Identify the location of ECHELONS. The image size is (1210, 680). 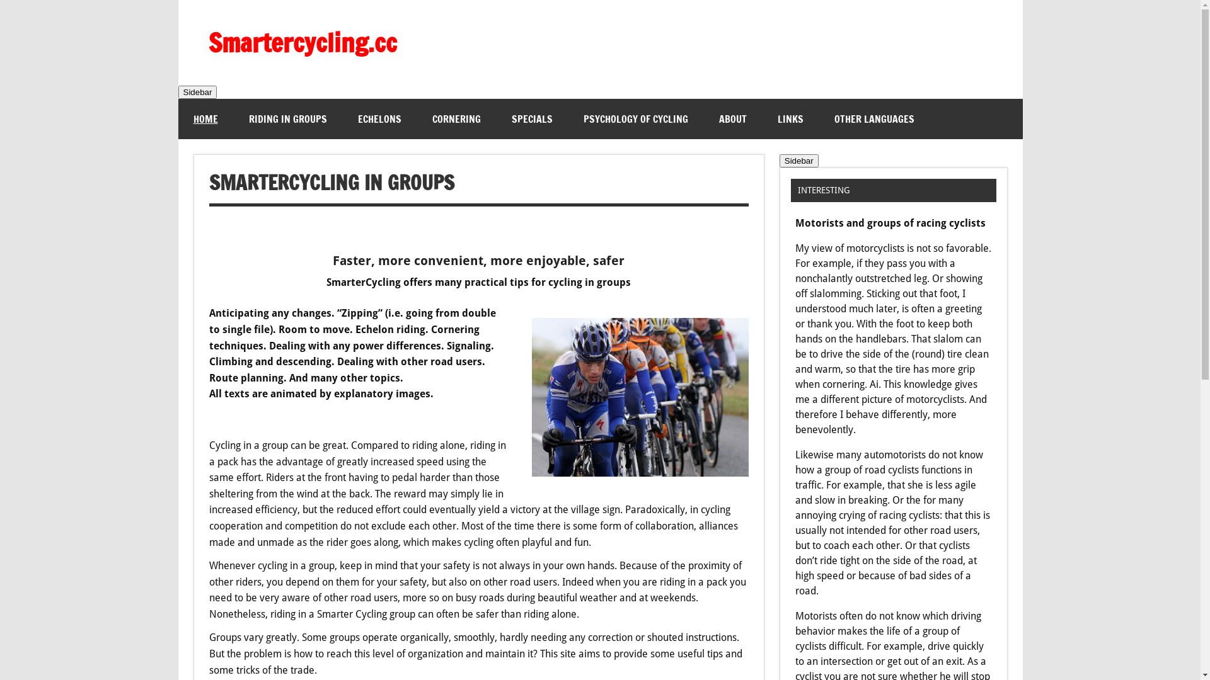
(379, 119).